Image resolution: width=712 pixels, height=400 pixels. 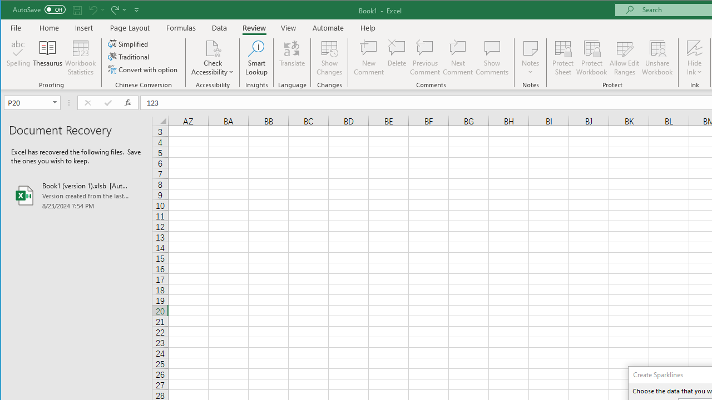 I want to click on Protect Sheet..., so click(x=563, y=58).